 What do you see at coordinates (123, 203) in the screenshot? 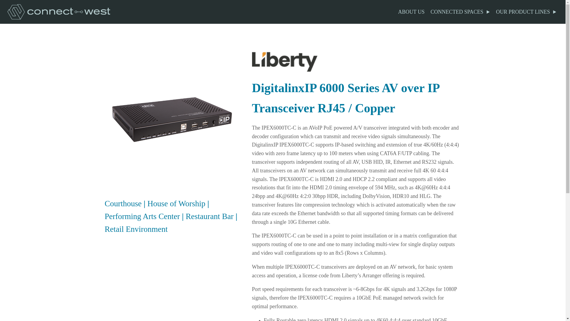
I see `Courthouse` at bounding box center [123, 203].